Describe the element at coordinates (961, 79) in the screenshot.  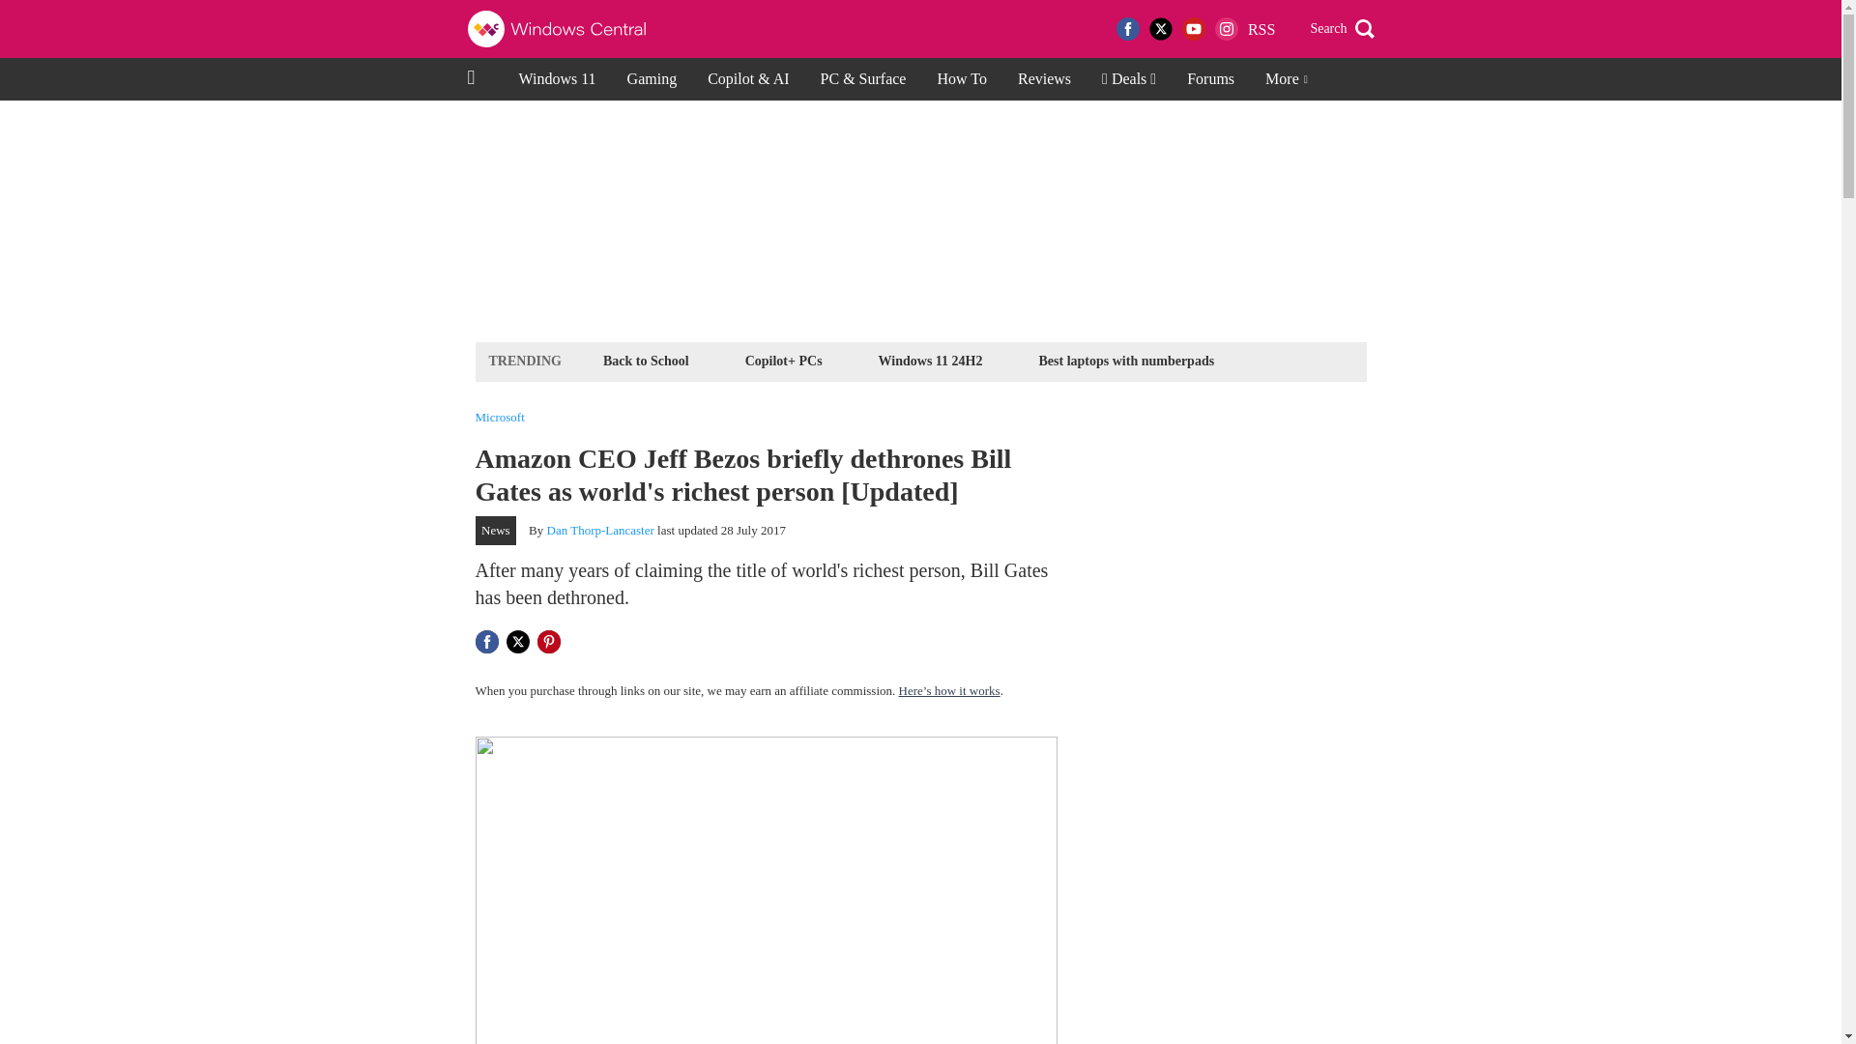
I see `How To` at that location.